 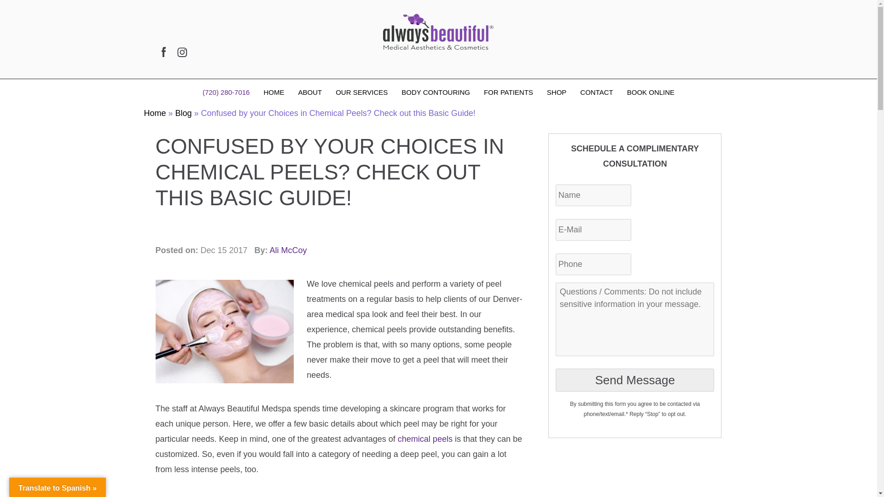 What do you see at coordinates (635, 380) in the screenshot?
I see `Send Message` at bounding box center [635, 380].